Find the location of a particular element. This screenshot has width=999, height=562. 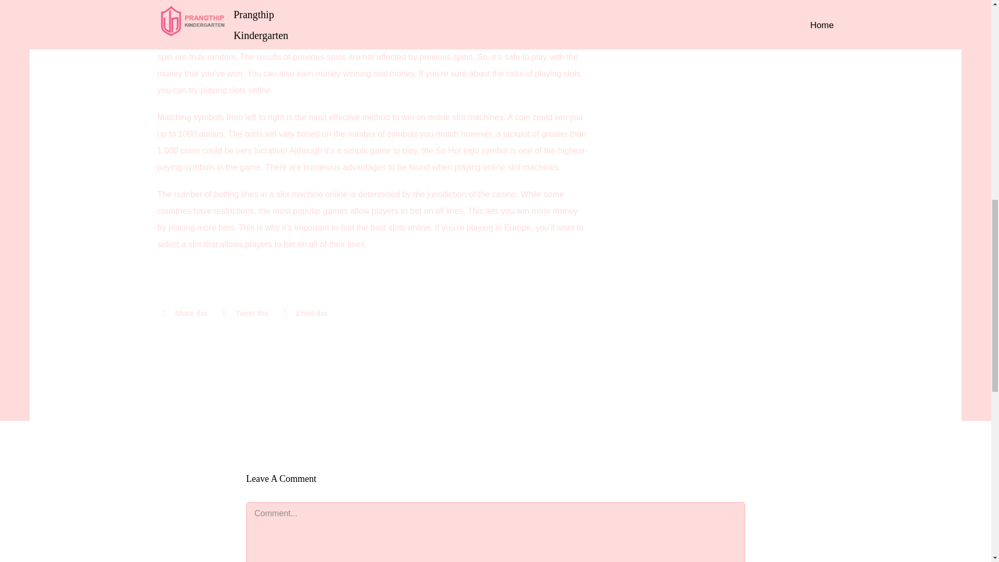

Share this is located at coordinates (182, 313).